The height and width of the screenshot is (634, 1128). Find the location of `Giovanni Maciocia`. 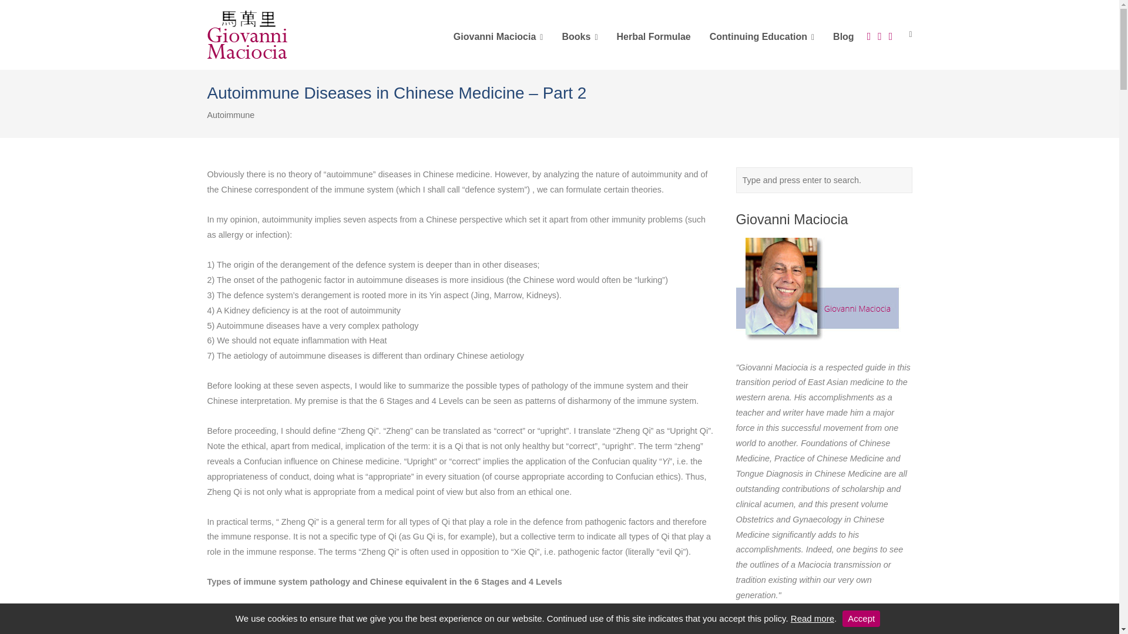

Giovanni Maciocia is located at coordinates (498, 35).